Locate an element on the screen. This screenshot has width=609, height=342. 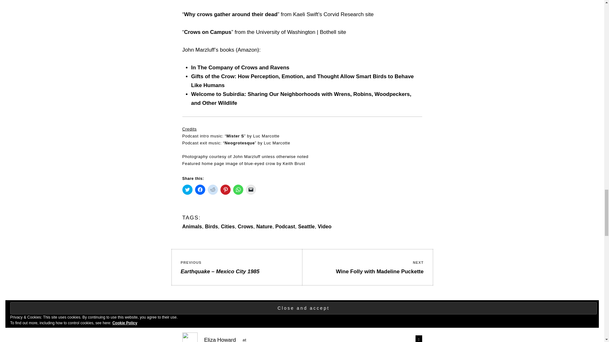
Crows on Campus is located at coordinates (207, 32).